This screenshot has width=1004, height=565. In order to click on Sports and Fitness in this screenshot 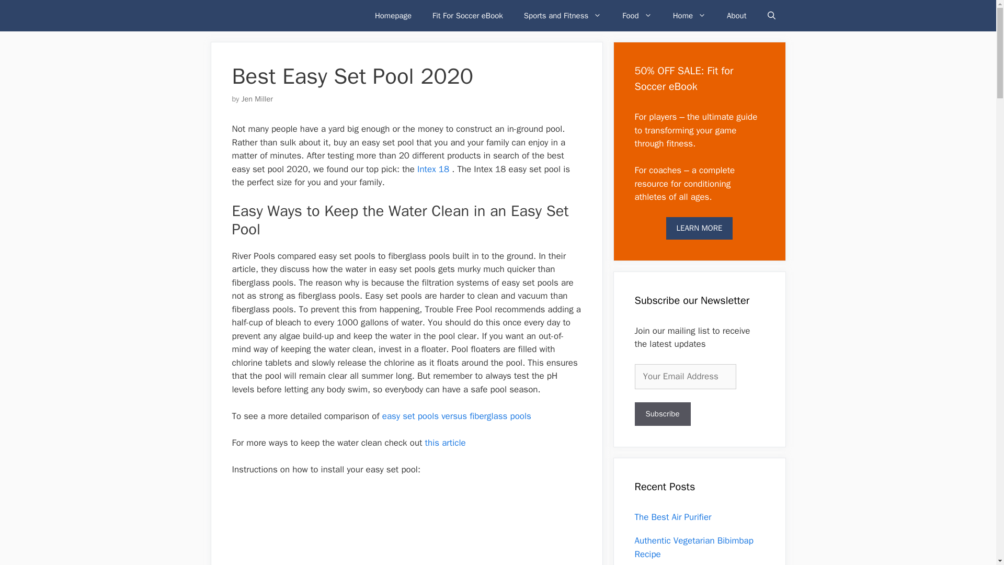, I will do `click(562, 16)`.